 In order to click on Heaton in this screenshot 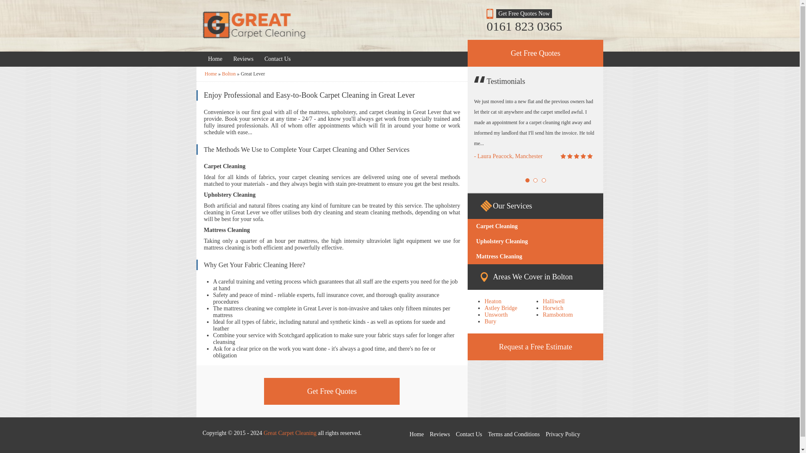, I will do `click(493, 301)`.